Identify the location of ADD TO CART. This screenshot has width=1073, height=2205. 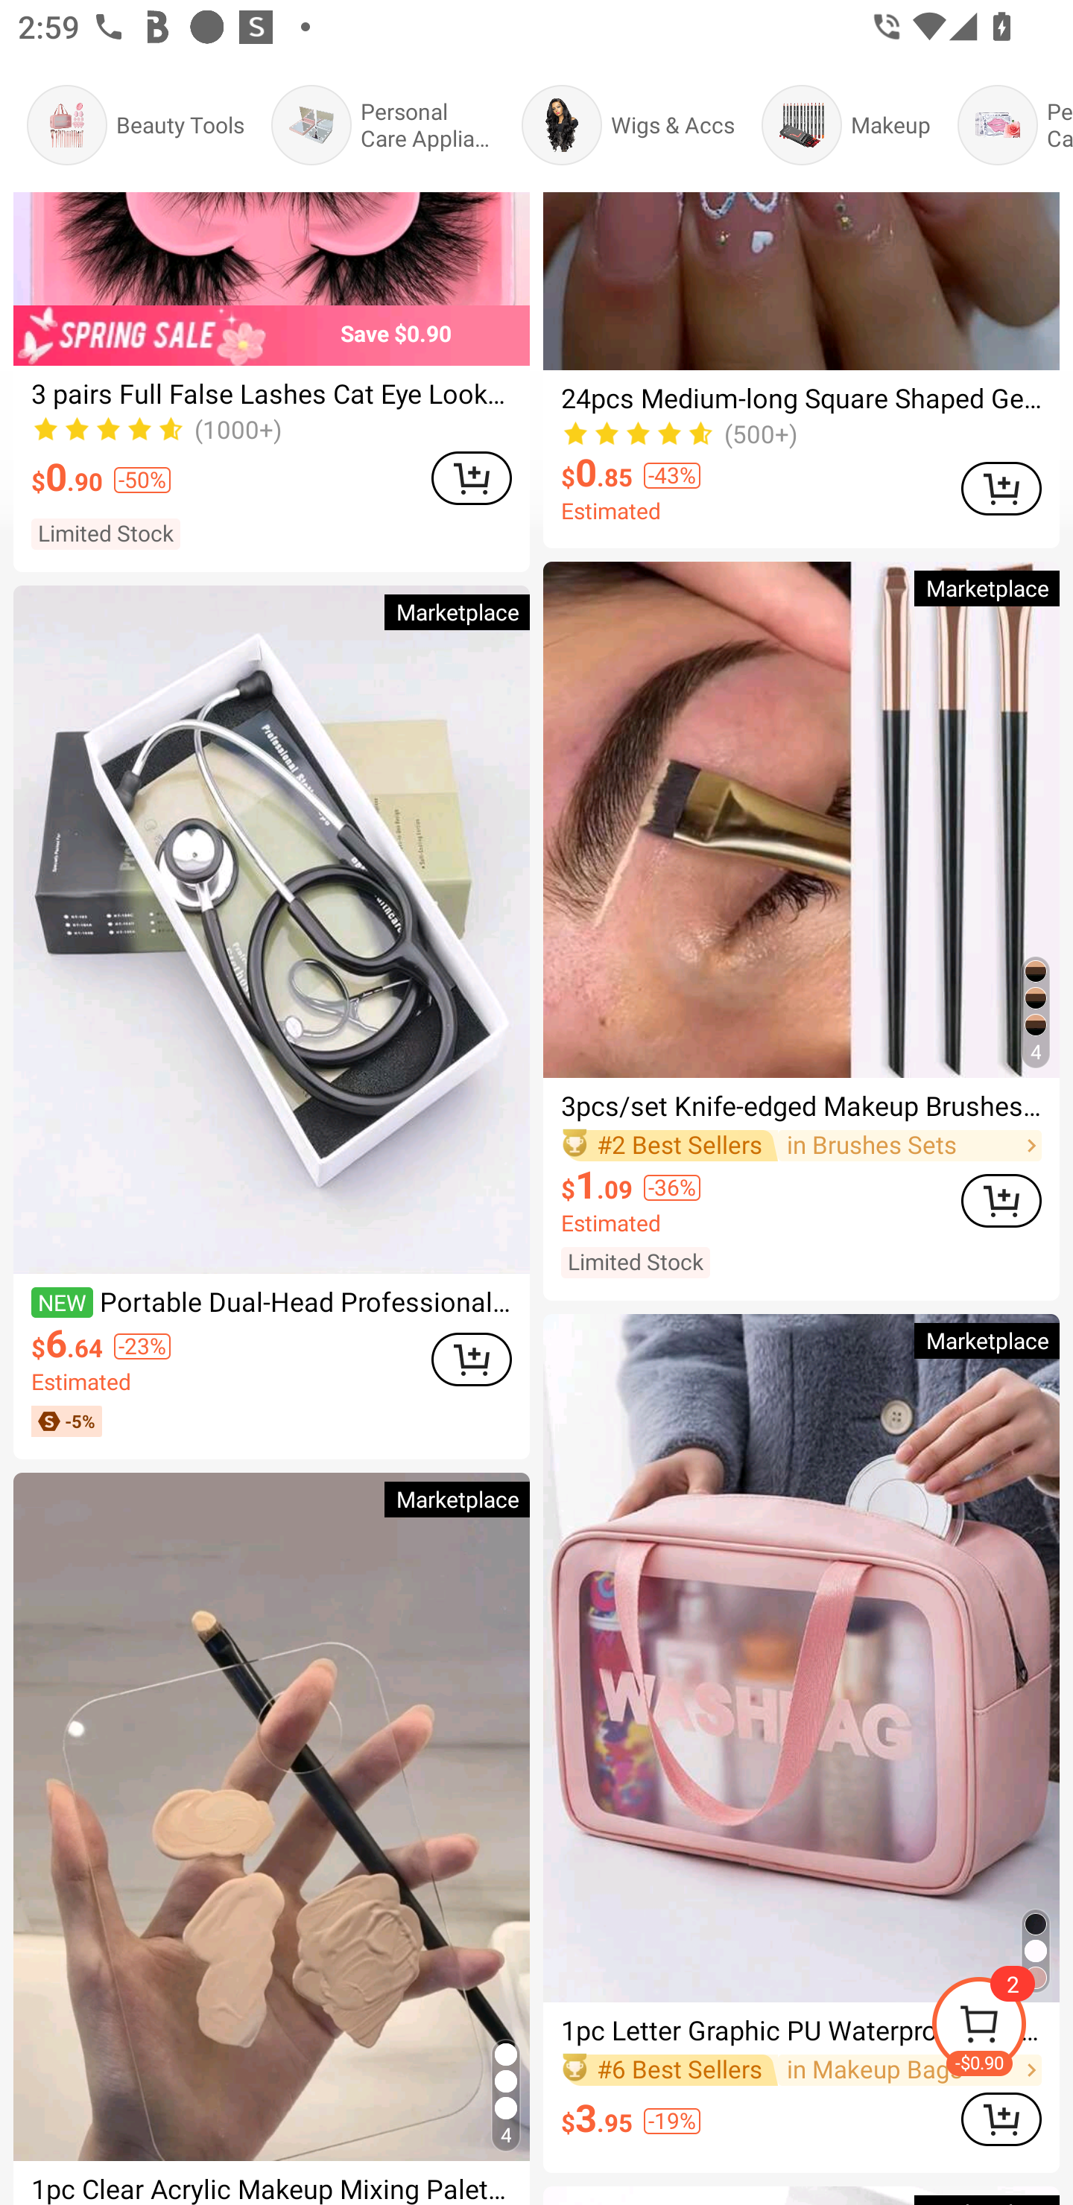
(471, 478).